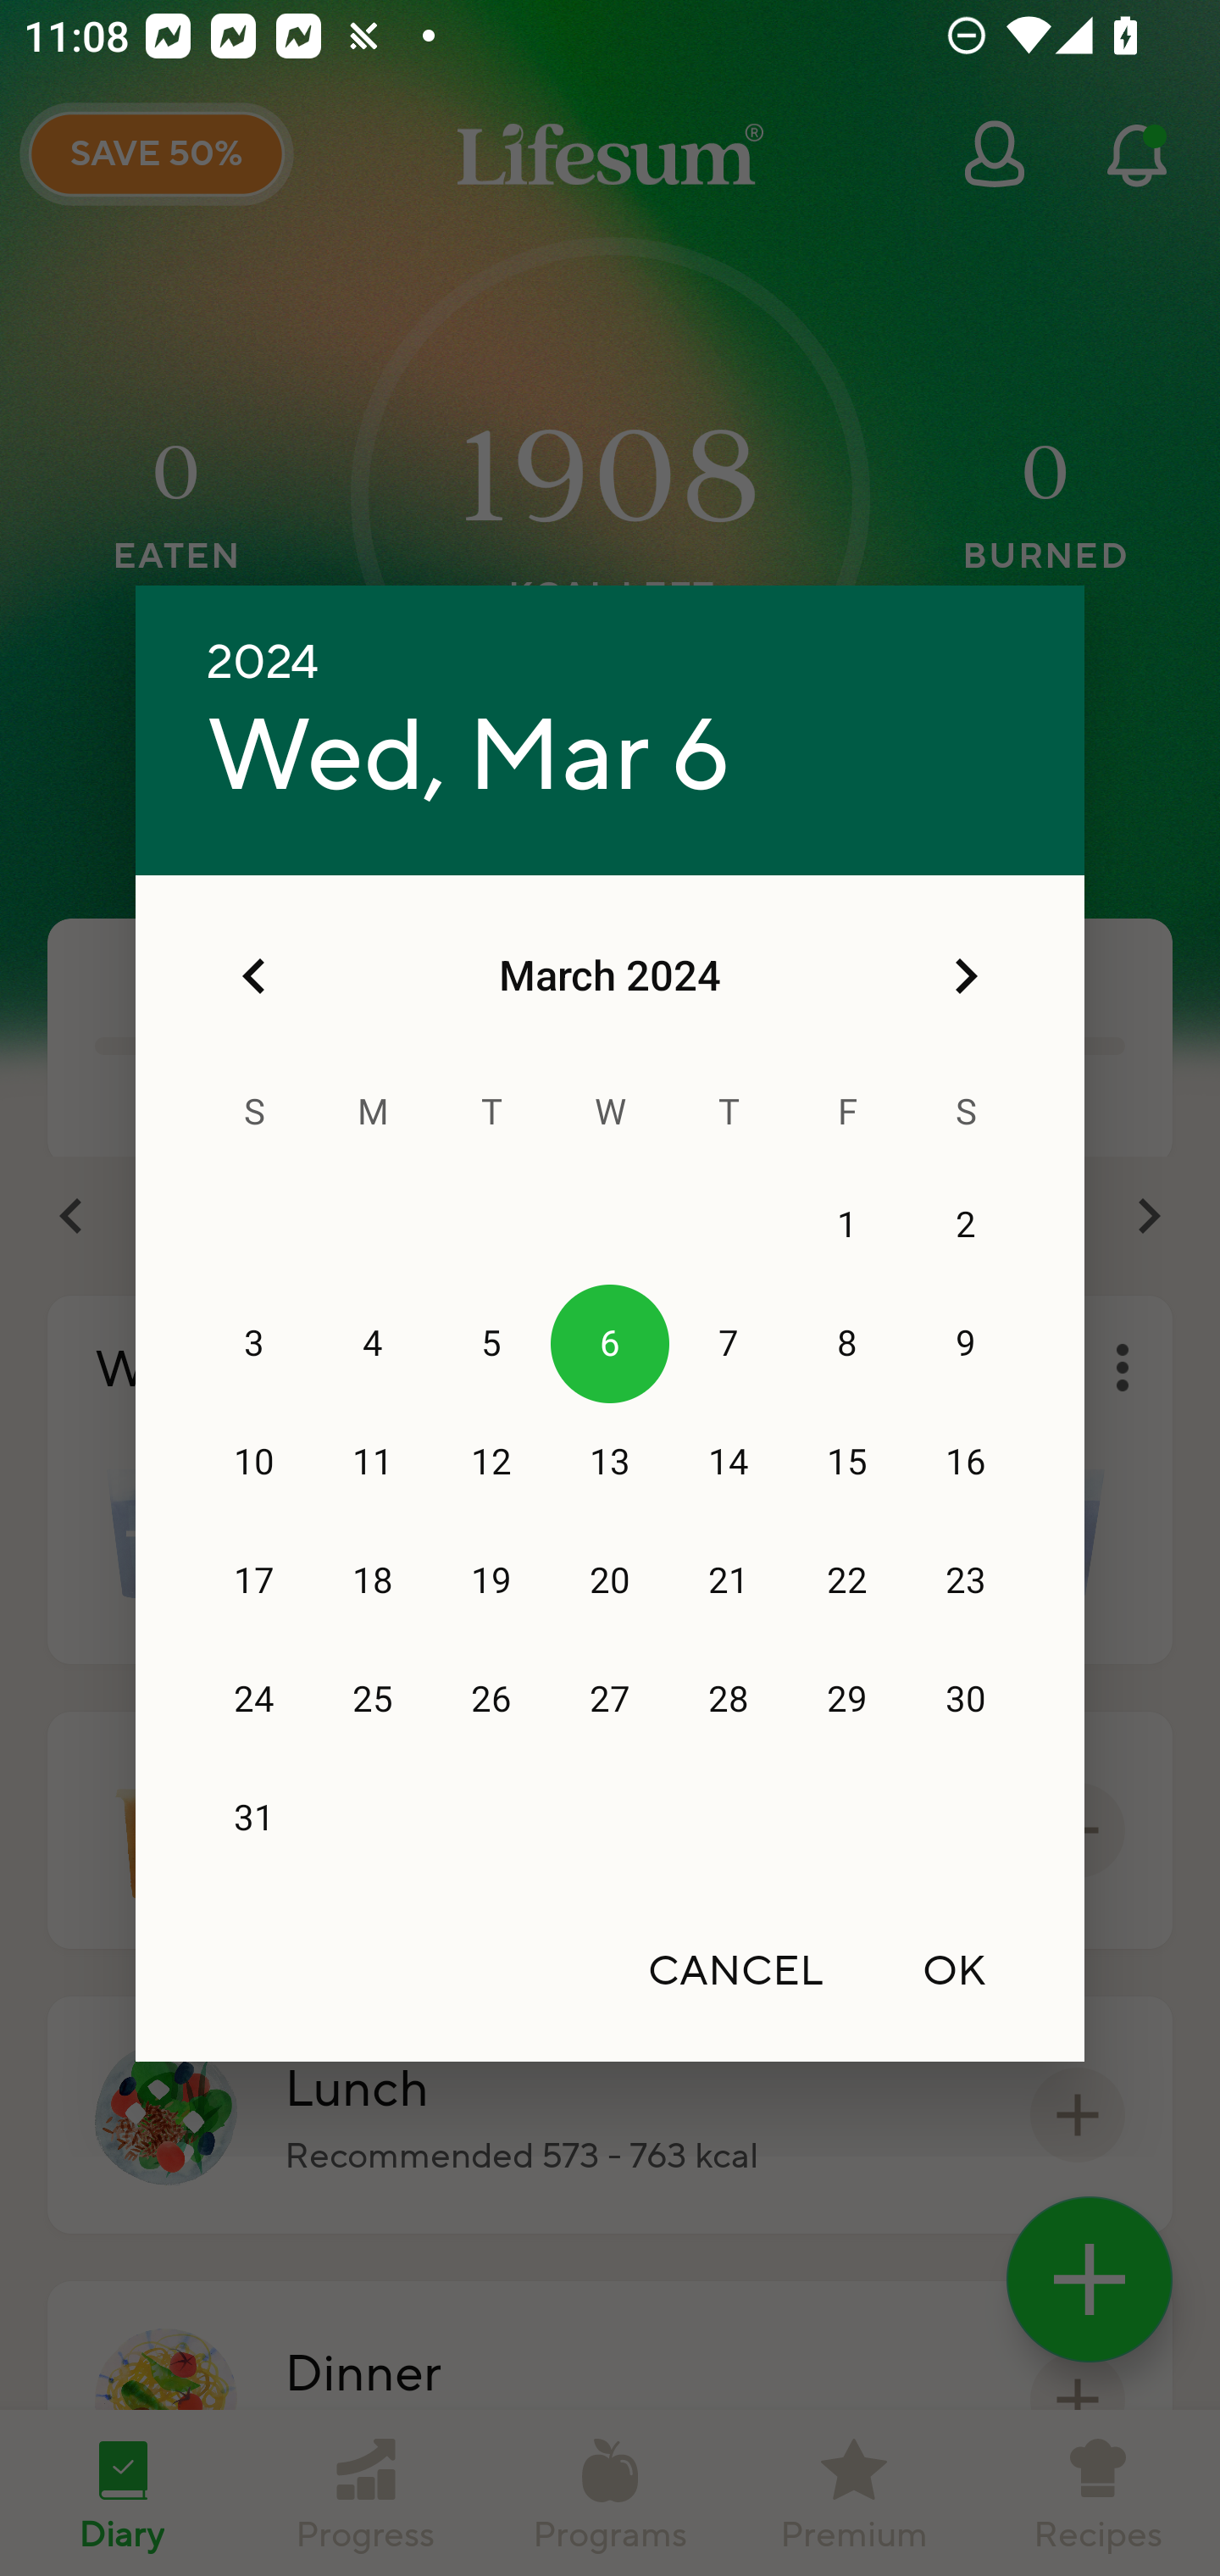  I want to click on 7 07 March 2024, so click(729, 1344).